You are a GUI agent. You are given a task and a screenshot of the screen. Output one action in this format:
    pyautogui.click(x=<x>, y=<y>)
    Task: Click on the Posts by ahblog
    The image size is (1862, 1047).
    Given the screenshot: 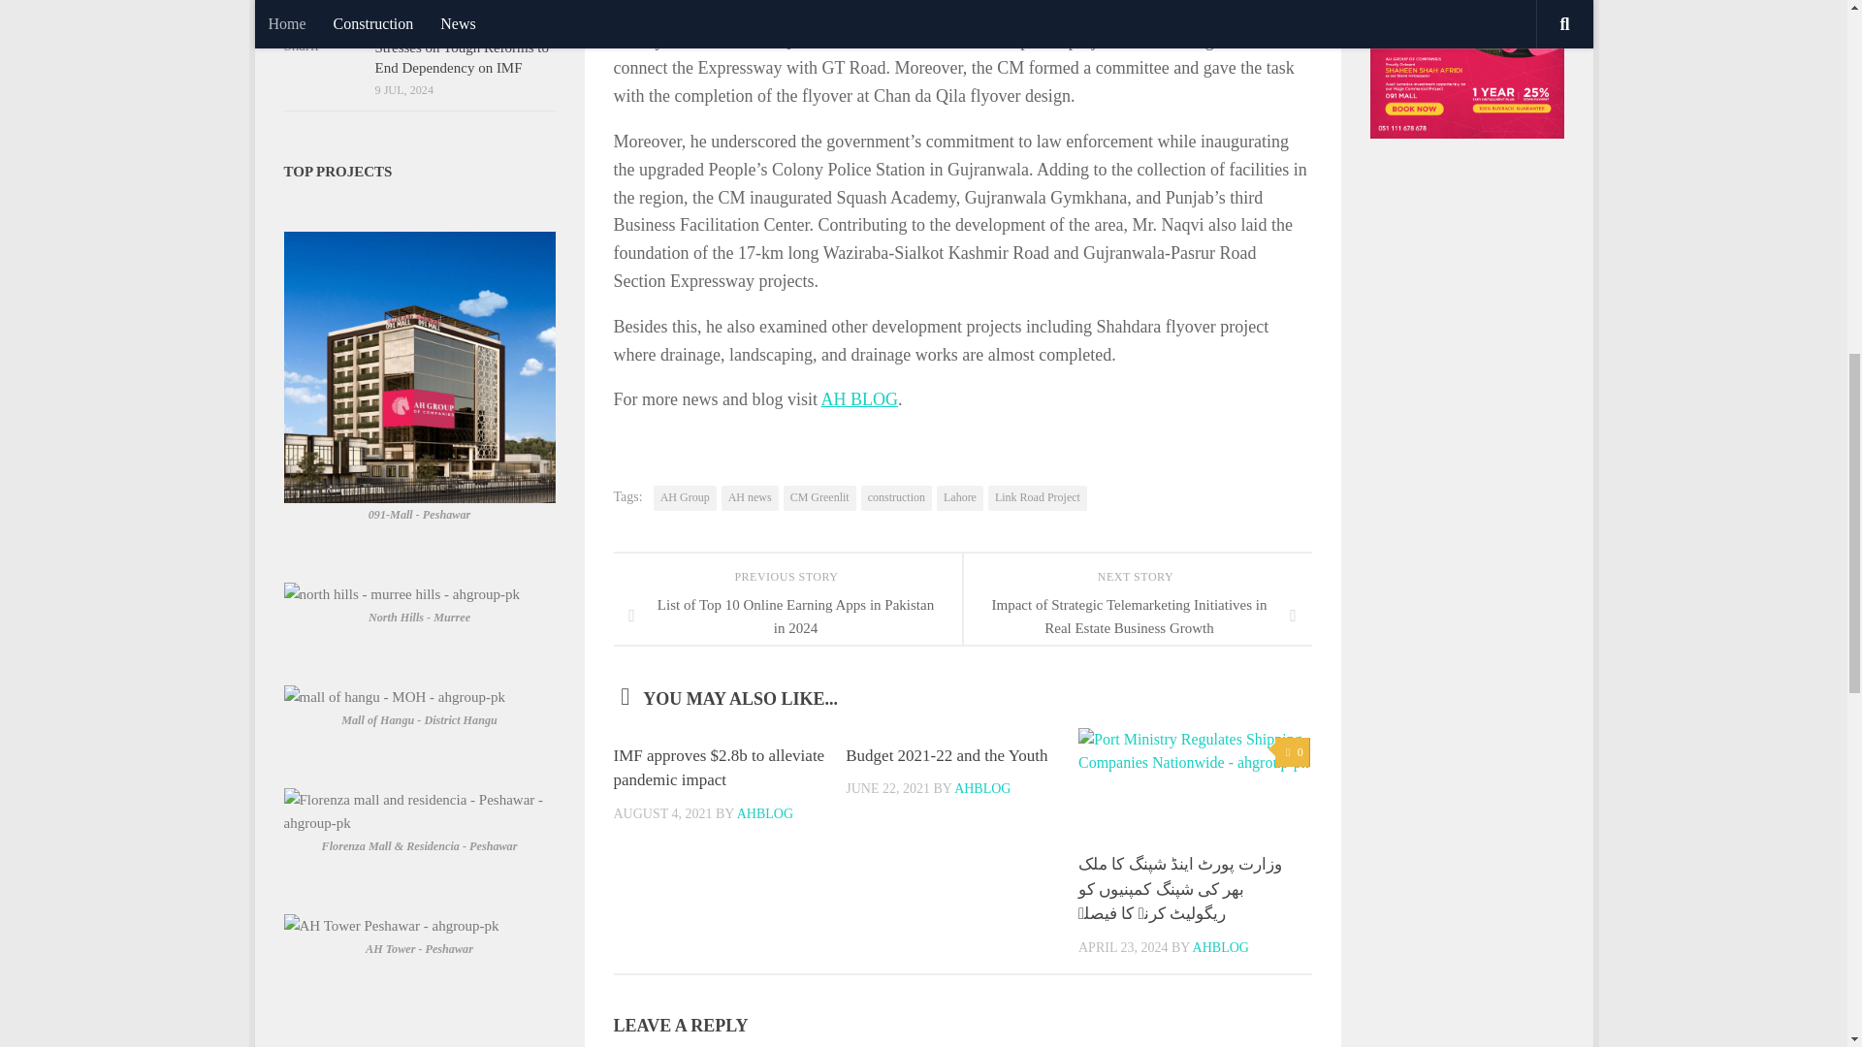 What is the action you would take?
    pyautogui.click(x=1221, y=946)
    